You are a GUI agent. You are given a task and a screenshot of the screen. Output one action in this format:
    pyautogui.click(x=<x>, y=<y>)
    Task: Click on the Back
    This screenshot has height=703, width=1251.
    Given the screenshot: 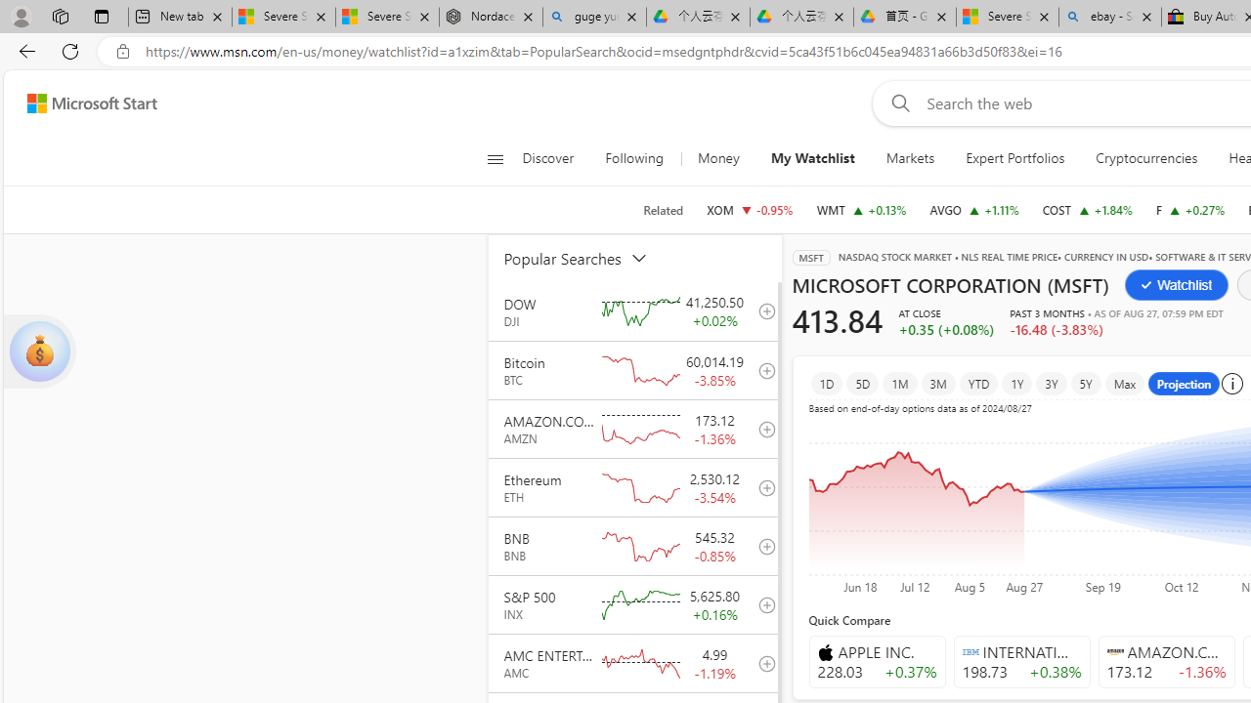 What is the action you would take?
    pyautogui.click(x=23, y=51)
    